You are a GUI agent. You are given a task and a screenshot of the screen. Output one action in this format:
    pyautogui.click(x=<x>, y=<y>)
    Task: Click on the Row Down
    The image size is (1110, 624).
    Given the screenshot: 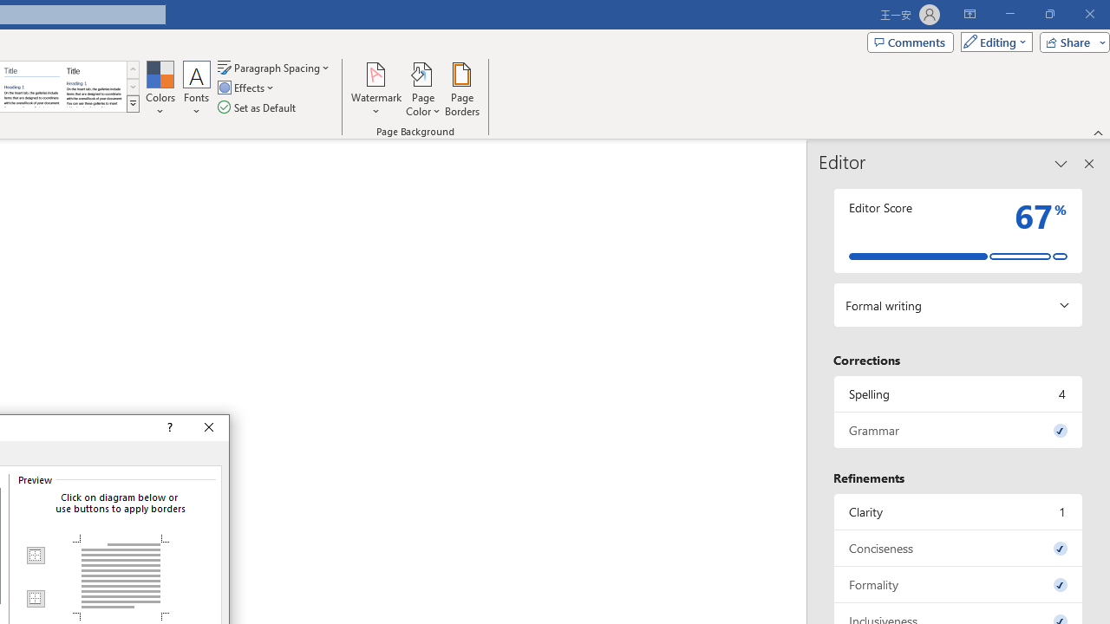 What is the action you would take?
    pyautogui.click(x=133, y=87)
    